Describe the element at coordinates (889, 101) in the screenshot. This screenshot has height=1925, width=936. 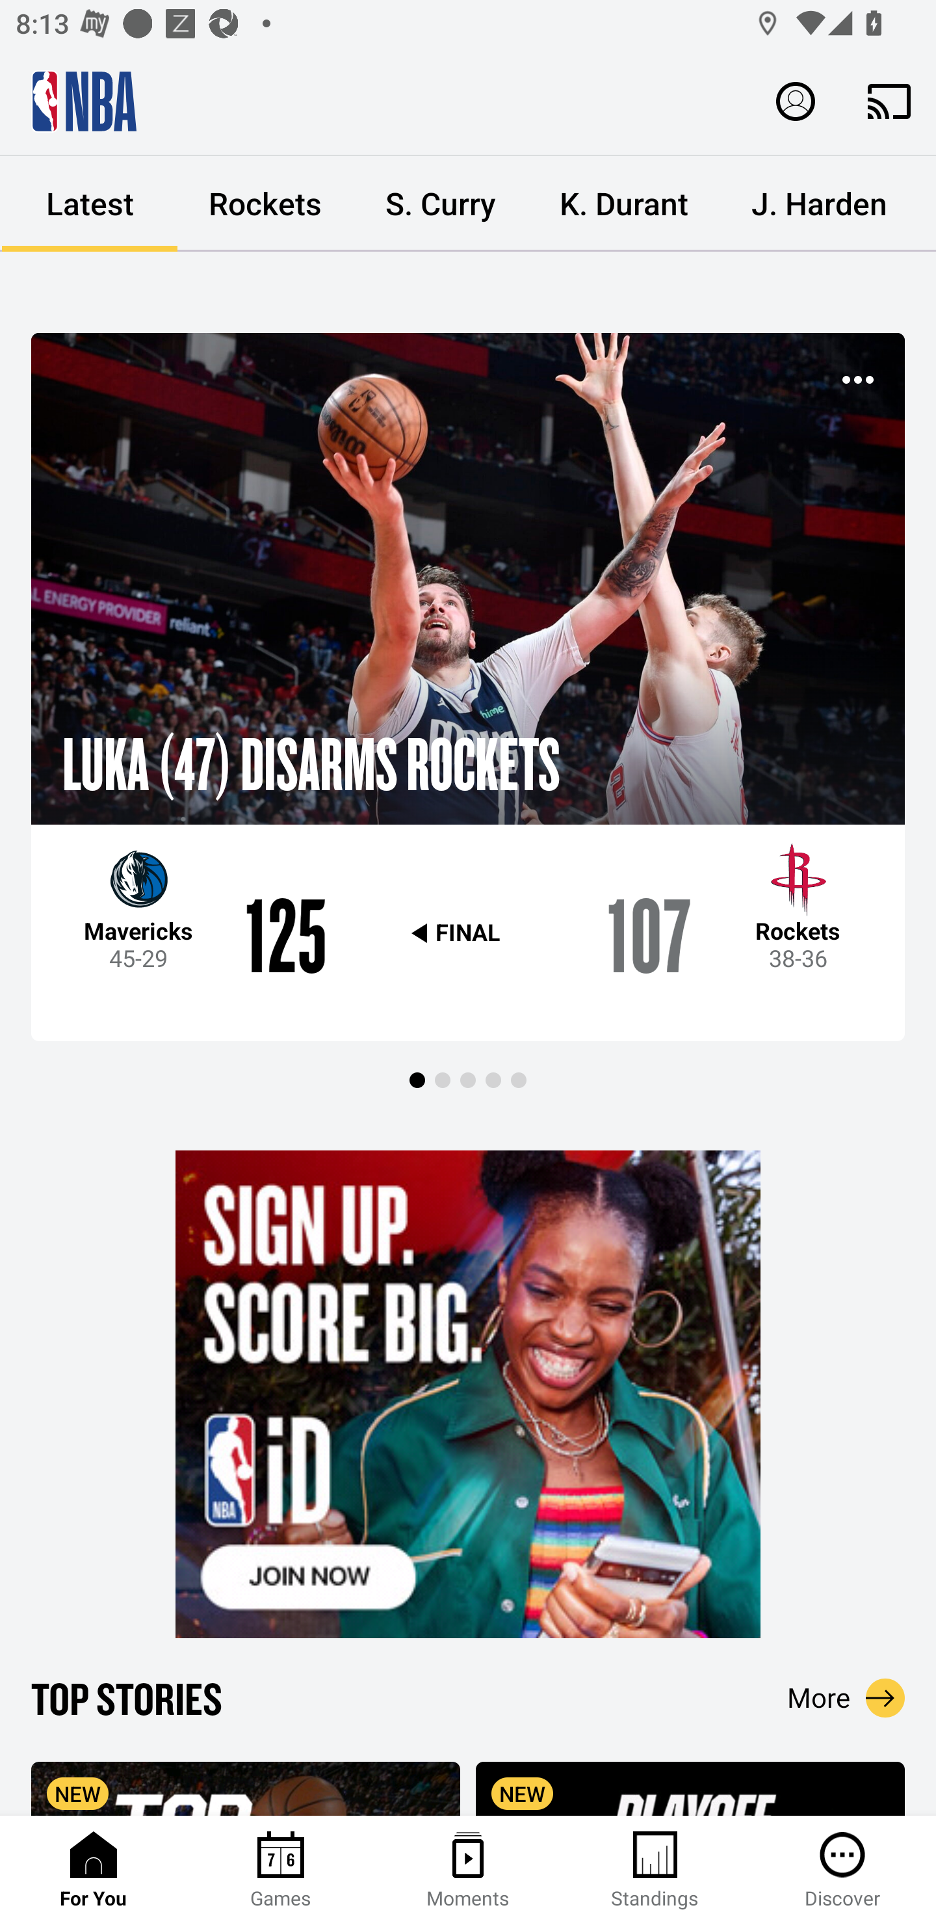
I see `Cast. Disconnected` at that location.